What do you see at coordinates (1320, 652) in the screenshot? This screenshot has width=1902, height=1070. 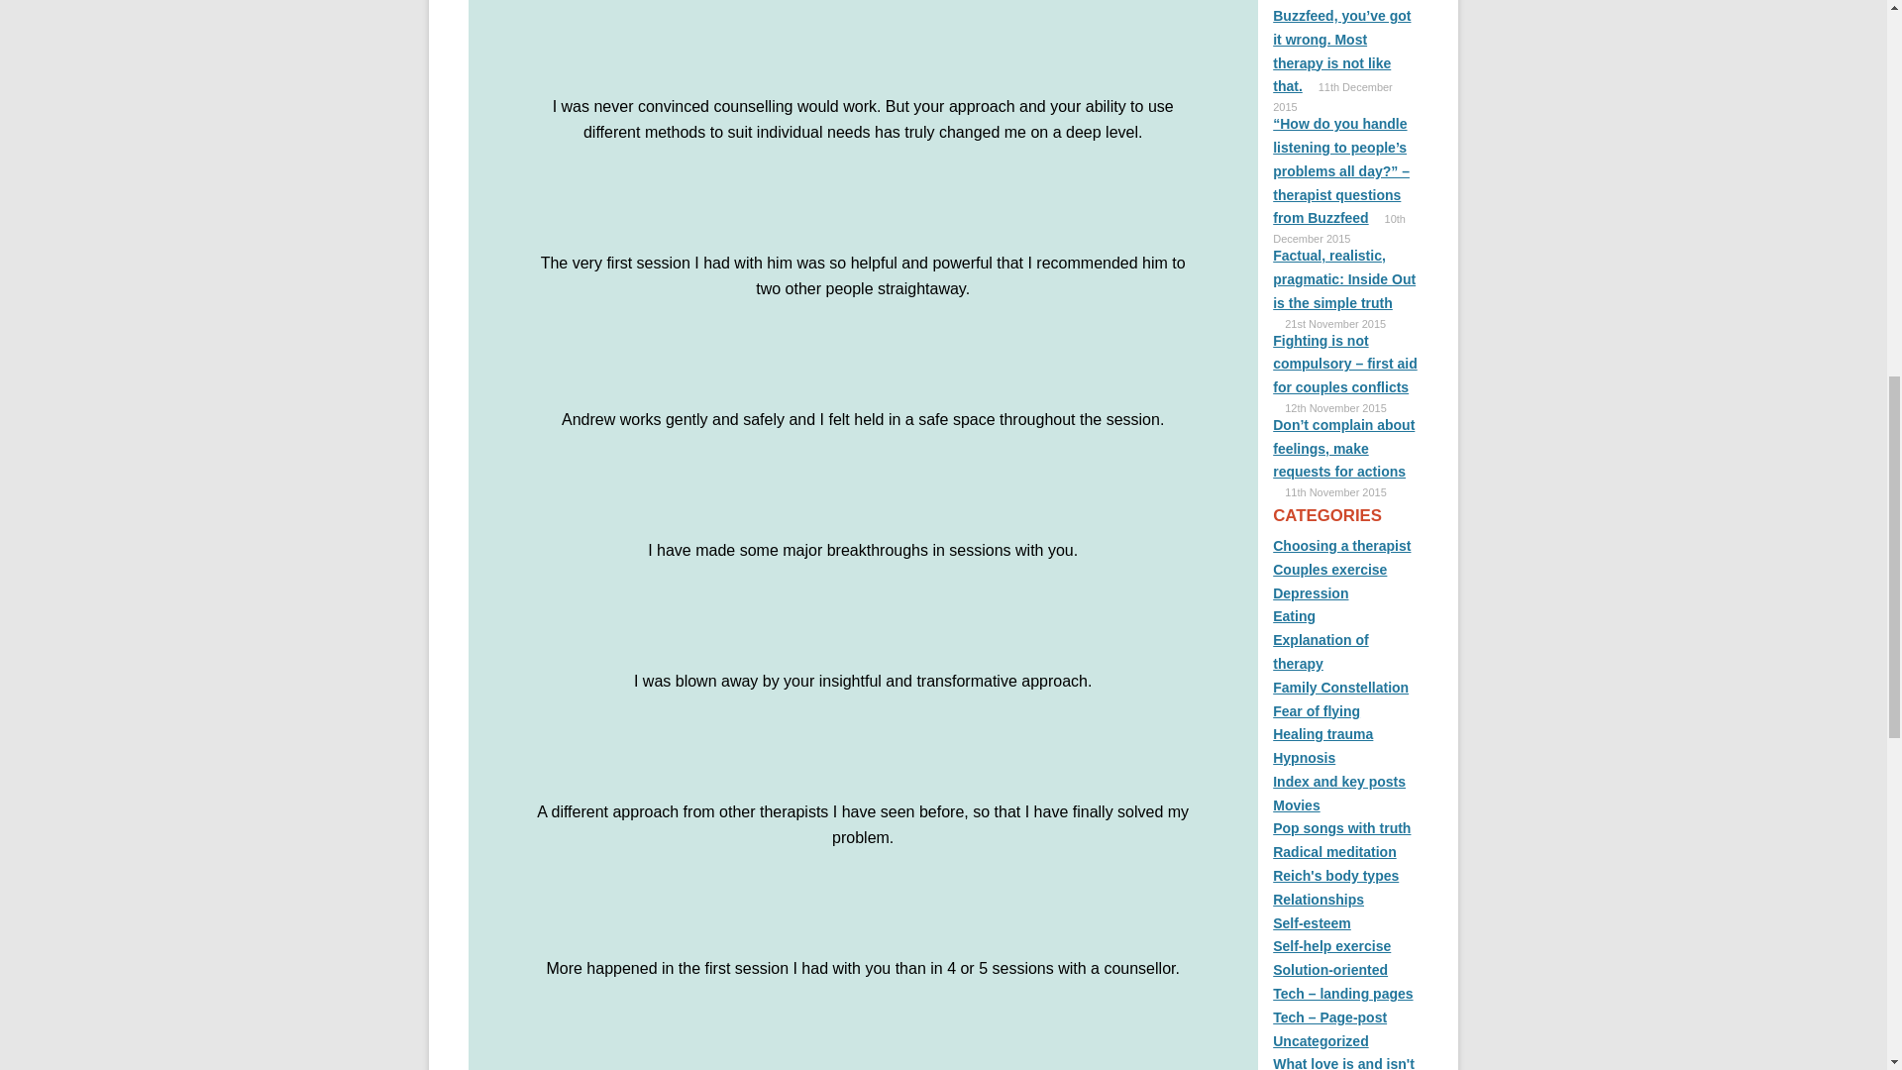 I see `Explanation of therapy` at bounding box center [1320, 652].